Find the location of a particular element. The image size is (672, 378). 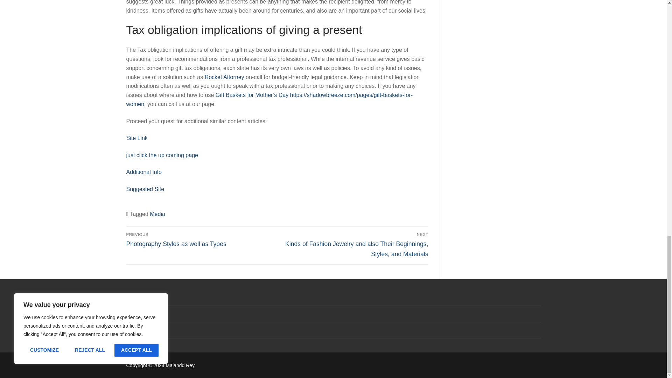

Rocket Attorney is located at coordinates (162, 155).